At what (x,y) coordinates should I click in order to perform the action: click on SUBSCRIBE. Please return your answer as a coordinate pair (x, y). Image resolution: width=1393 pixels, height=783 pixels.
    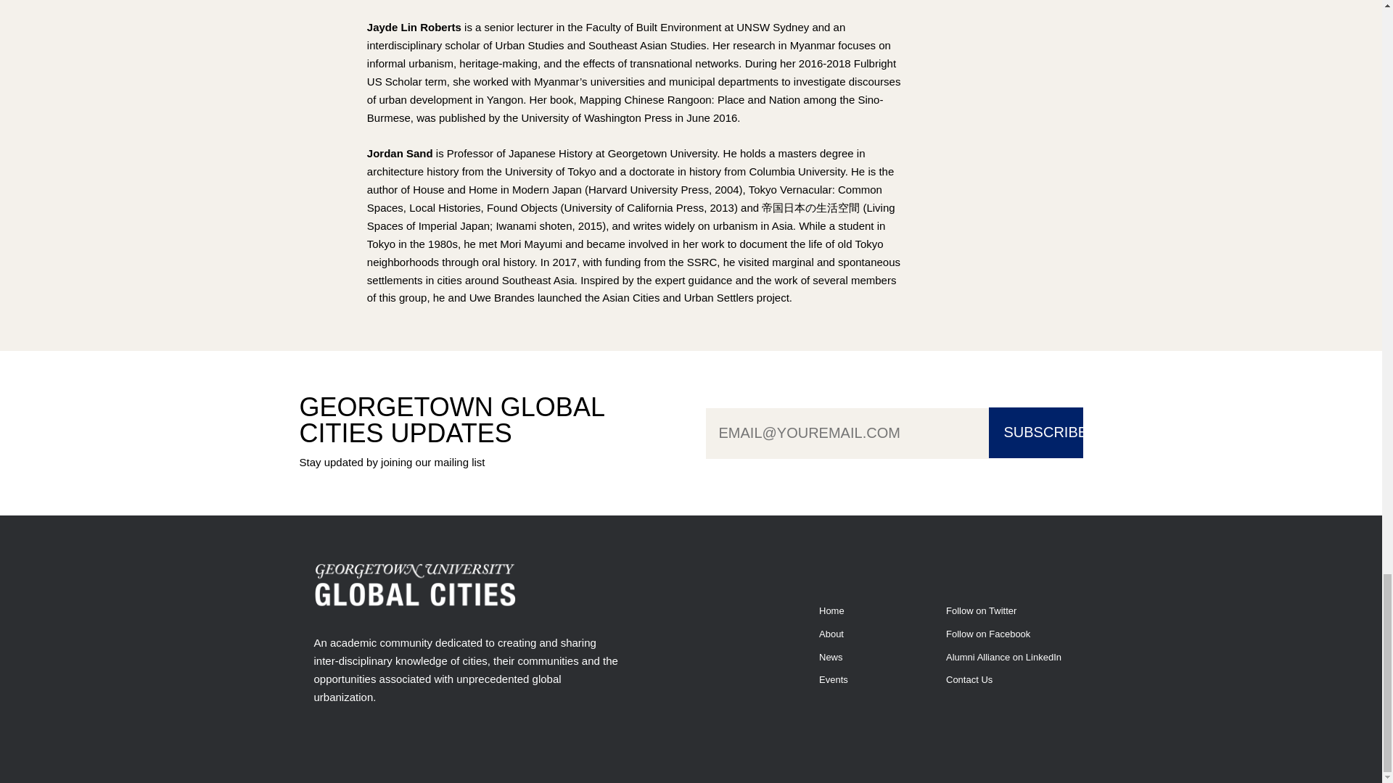
    Looking at the image, I should click on (1035, 432).